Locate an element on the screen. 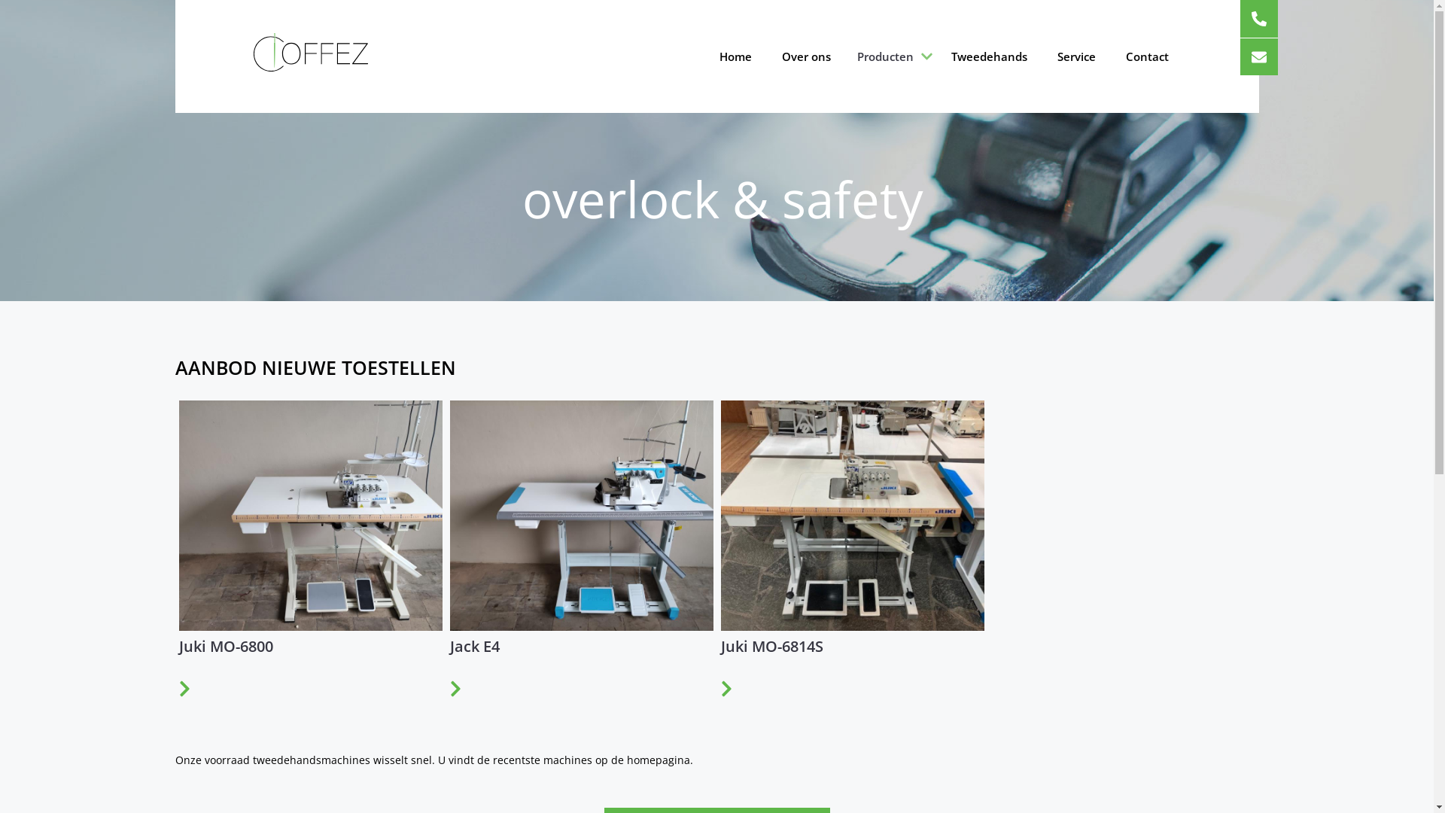 Image resolution: width=1445 pixels, height=813 pixels. Jack E4 is located at coordinates (494, 668).